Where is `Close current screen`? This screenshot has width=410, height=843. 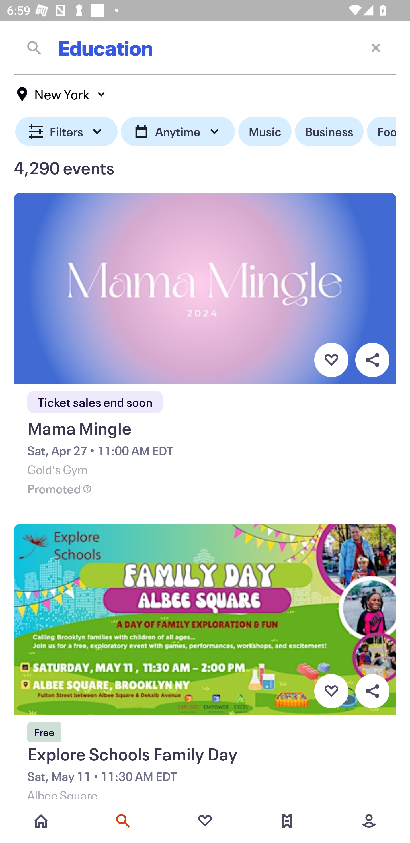
Close current screen is located at coordinates (376, 47).